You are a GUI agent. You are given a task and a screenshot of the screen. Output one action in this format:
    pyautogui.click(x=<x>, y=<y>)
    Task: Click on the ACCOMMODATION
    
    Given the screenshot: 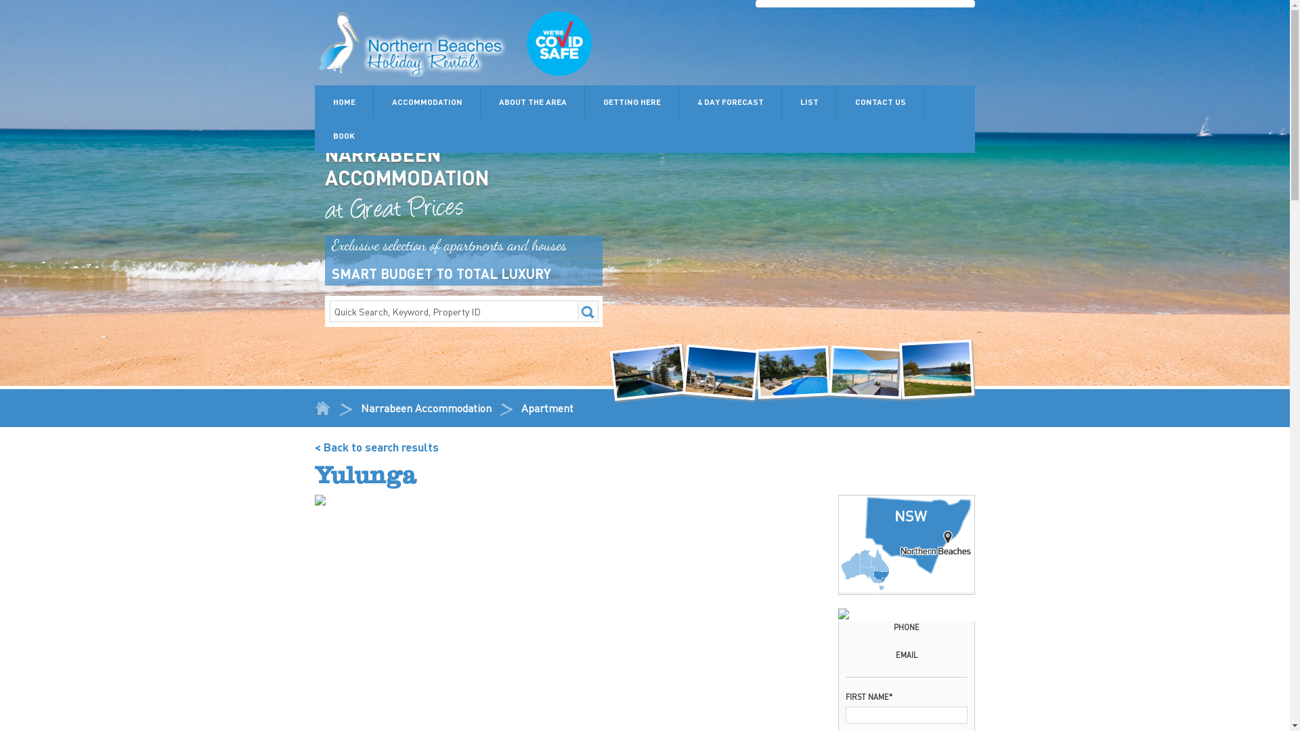 What is the action you would take?
    pyautogui.click(x=427, y=102)
    